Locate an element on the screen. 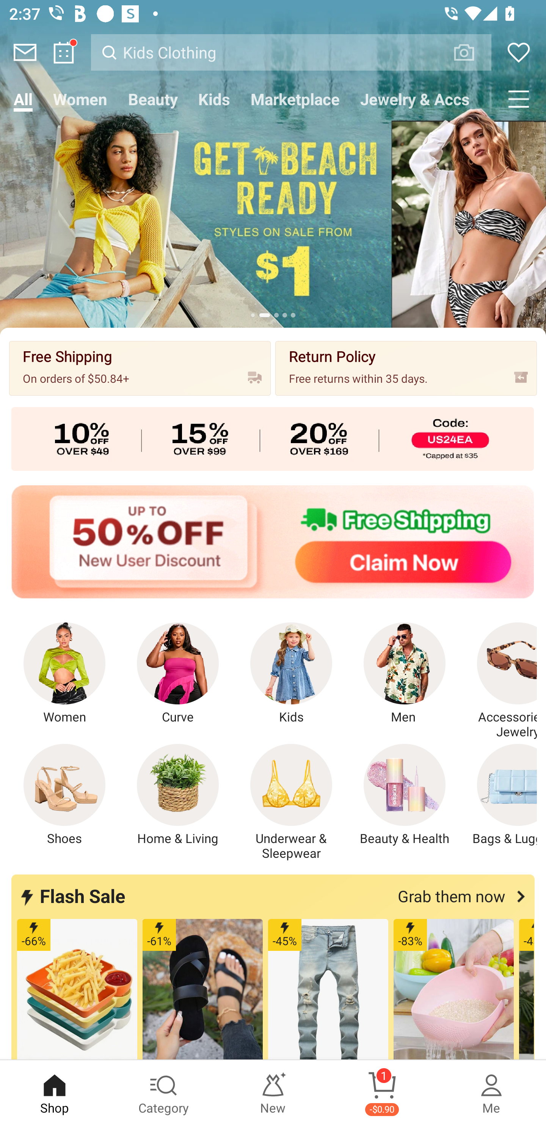 The width and height of the screenshot is (546, 1124). All is located at coordinates (23, 99).